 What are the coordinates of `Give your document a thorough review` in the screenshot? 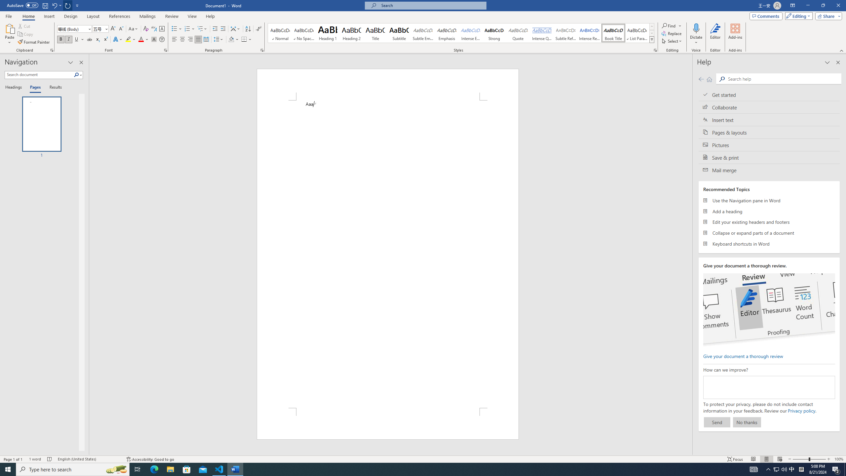 It's located at (743, 356).